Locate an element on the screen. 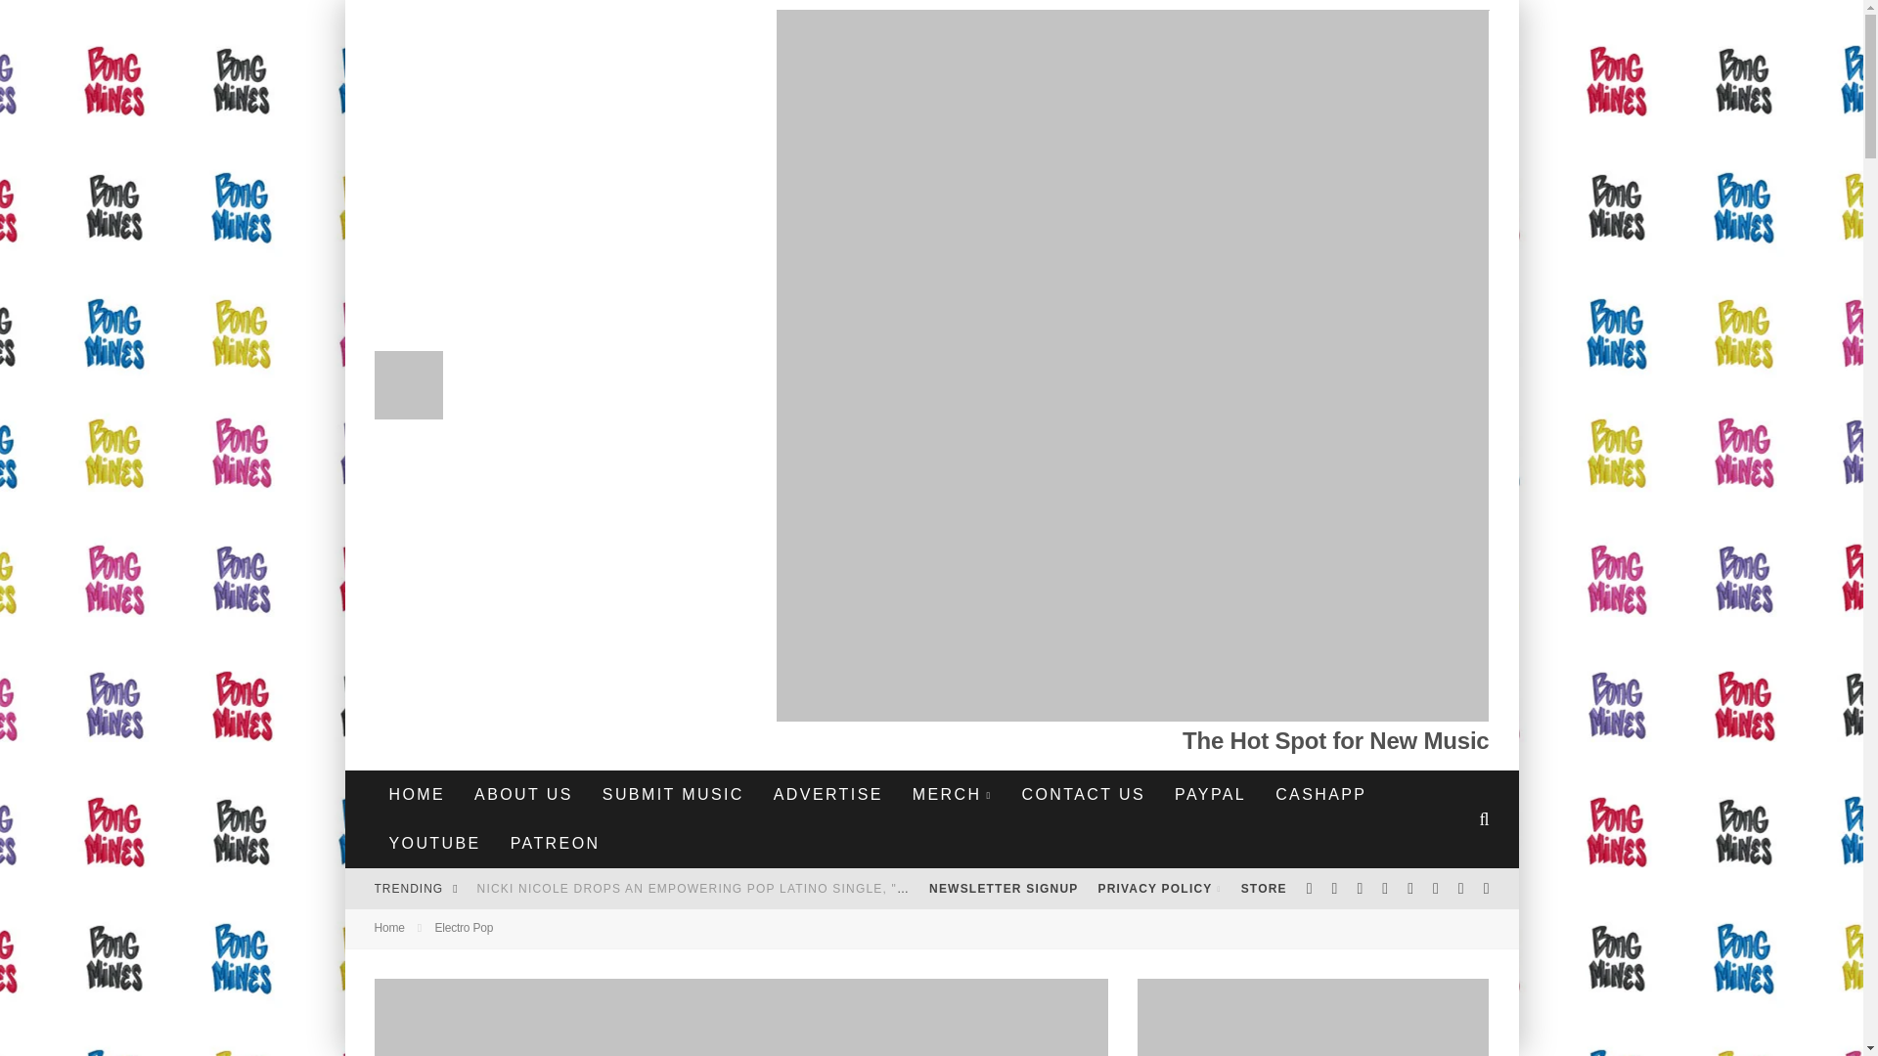 This screenshot has height=1056, width=1878. CONTACT US is located at coordinates (1084, 795).